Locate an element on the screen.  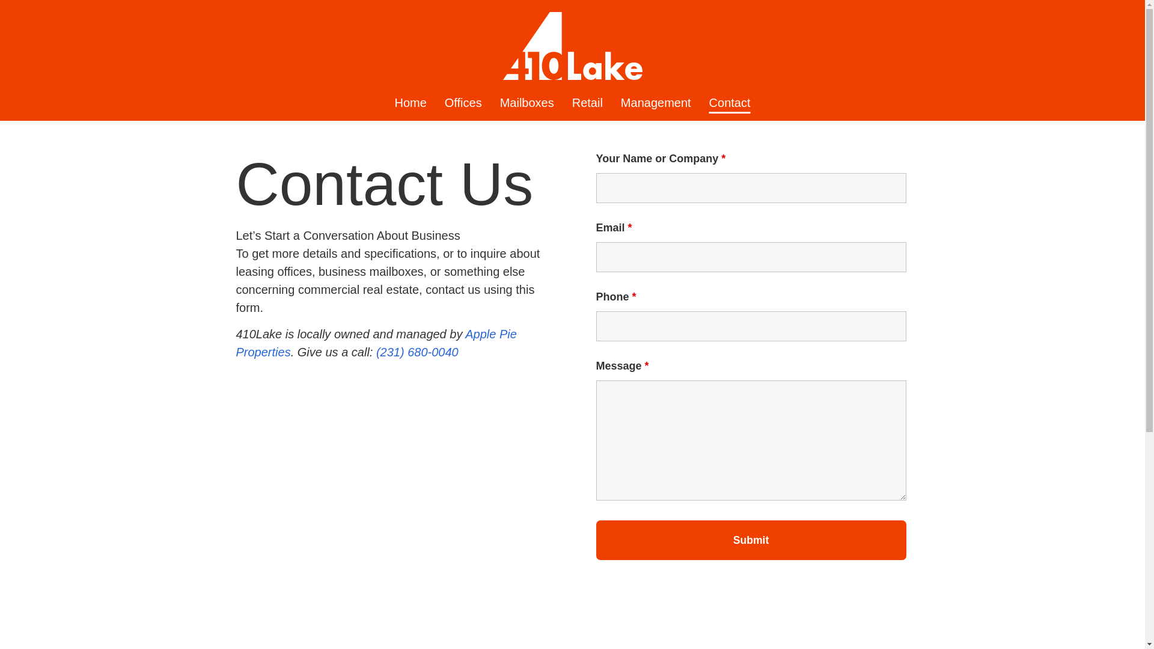
Contact is located at coordinates (730, 103).